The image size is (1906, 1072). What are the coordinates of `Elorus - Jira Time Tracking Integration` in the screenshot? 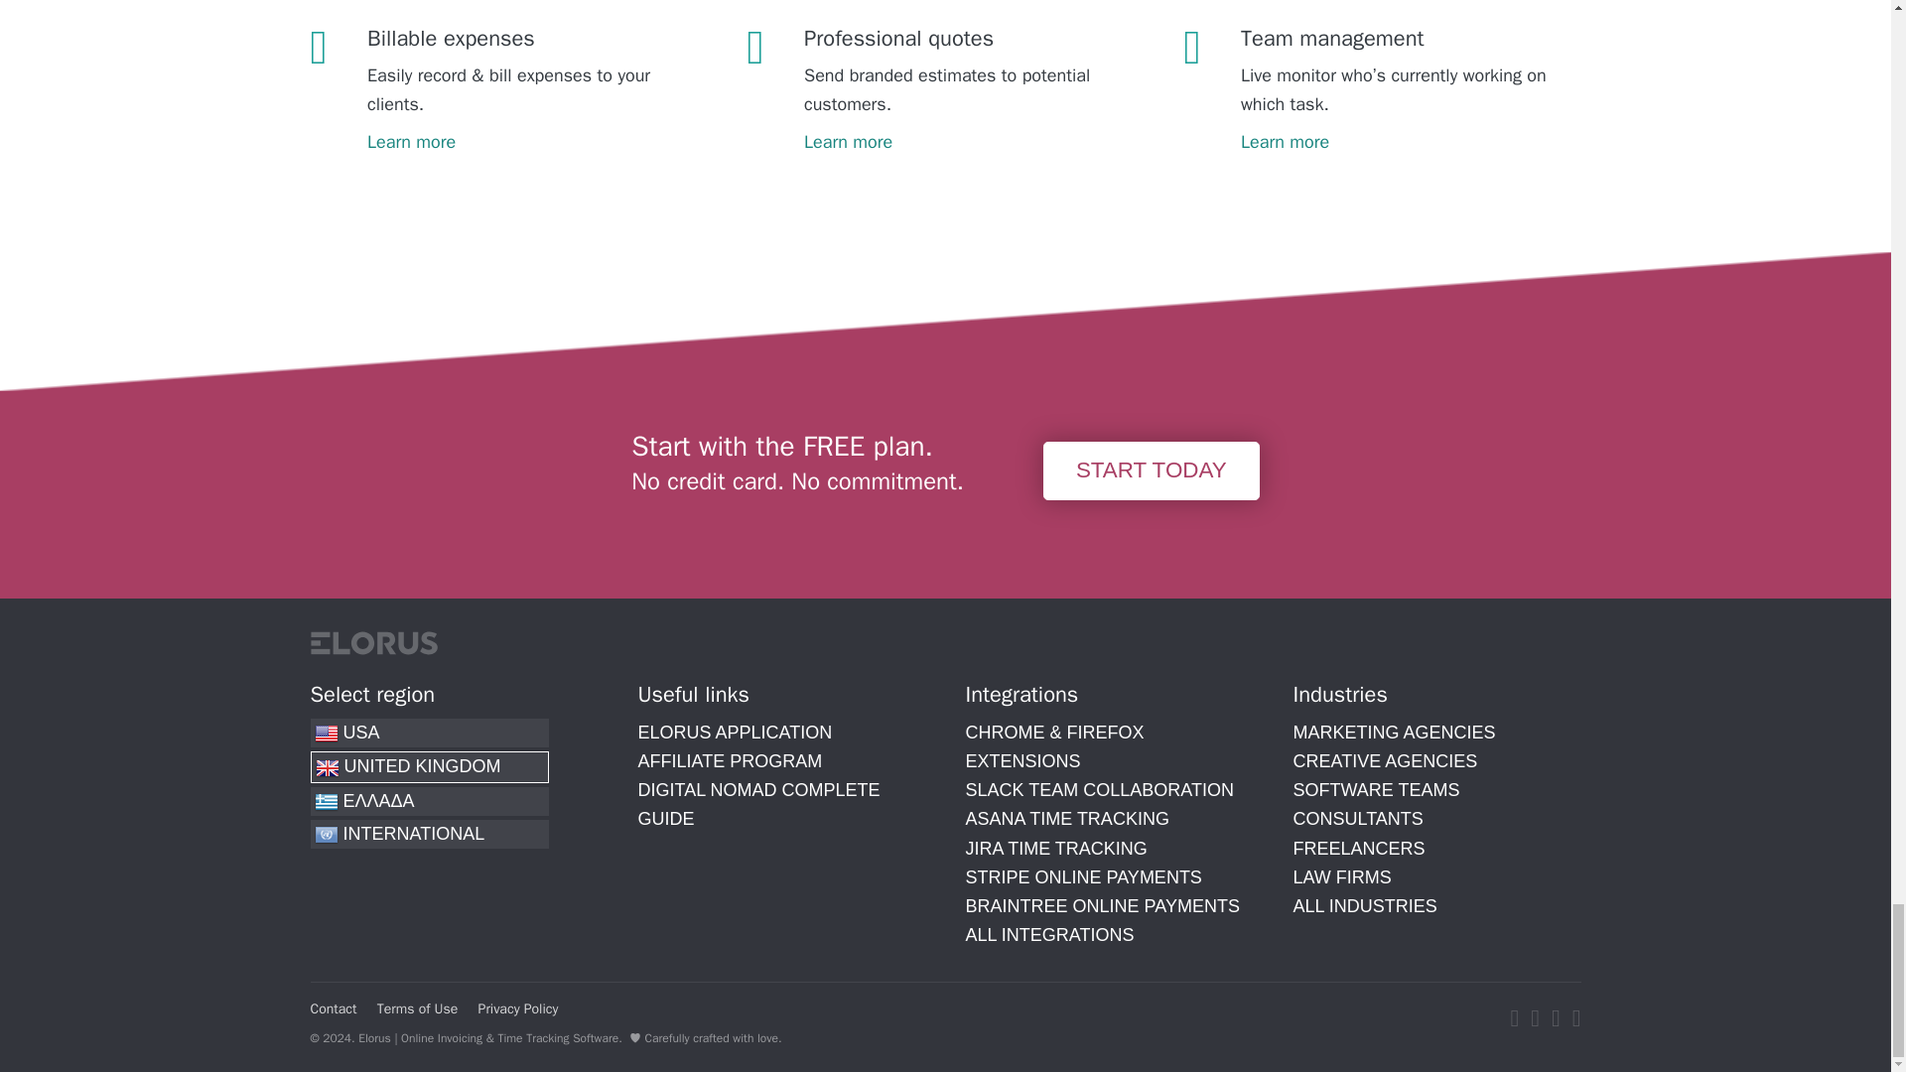 It's located at (1055, 848).